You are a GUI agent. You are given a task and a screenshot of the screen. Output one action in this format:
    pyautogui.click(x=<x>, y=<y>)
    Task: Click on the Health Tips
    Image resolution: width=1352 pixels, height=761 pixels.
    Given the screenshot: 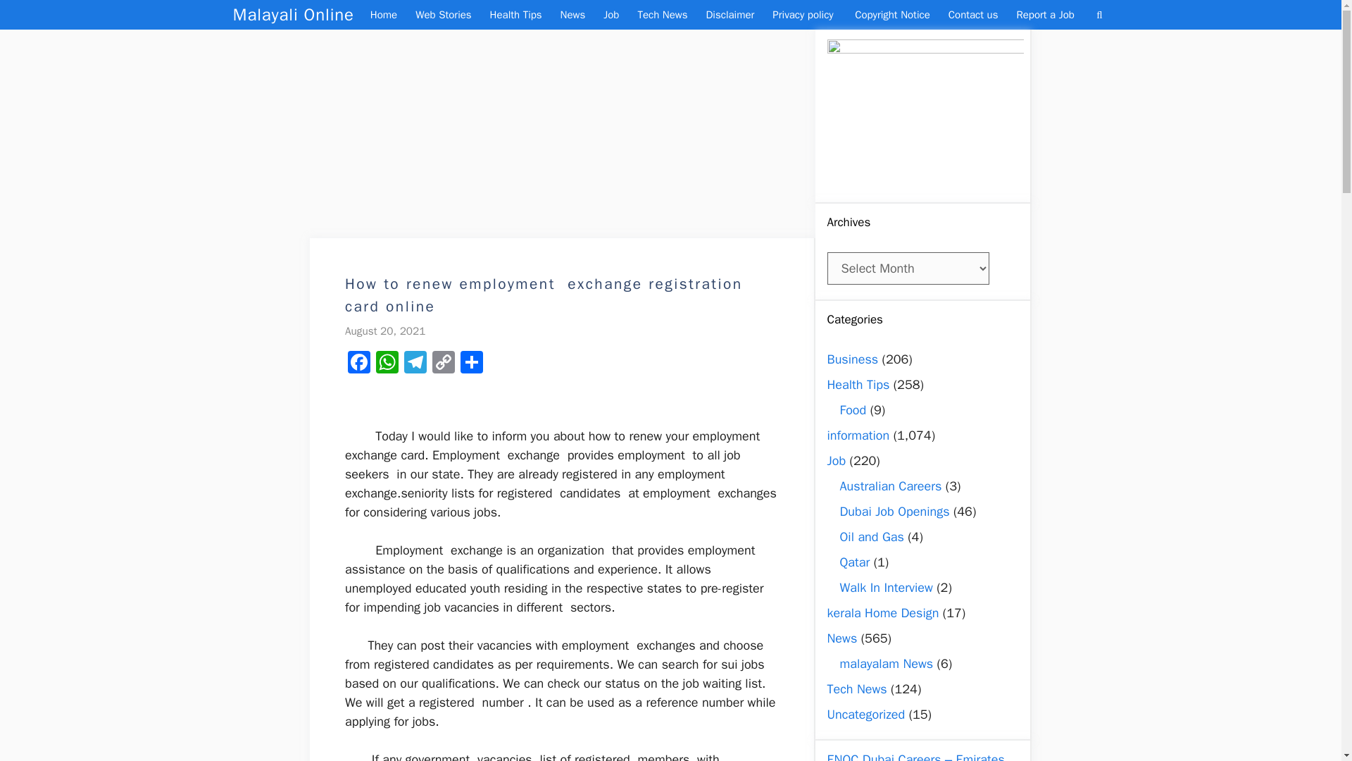 What is the action you would take?
    pyautogui.click(x=516, y=15)
    